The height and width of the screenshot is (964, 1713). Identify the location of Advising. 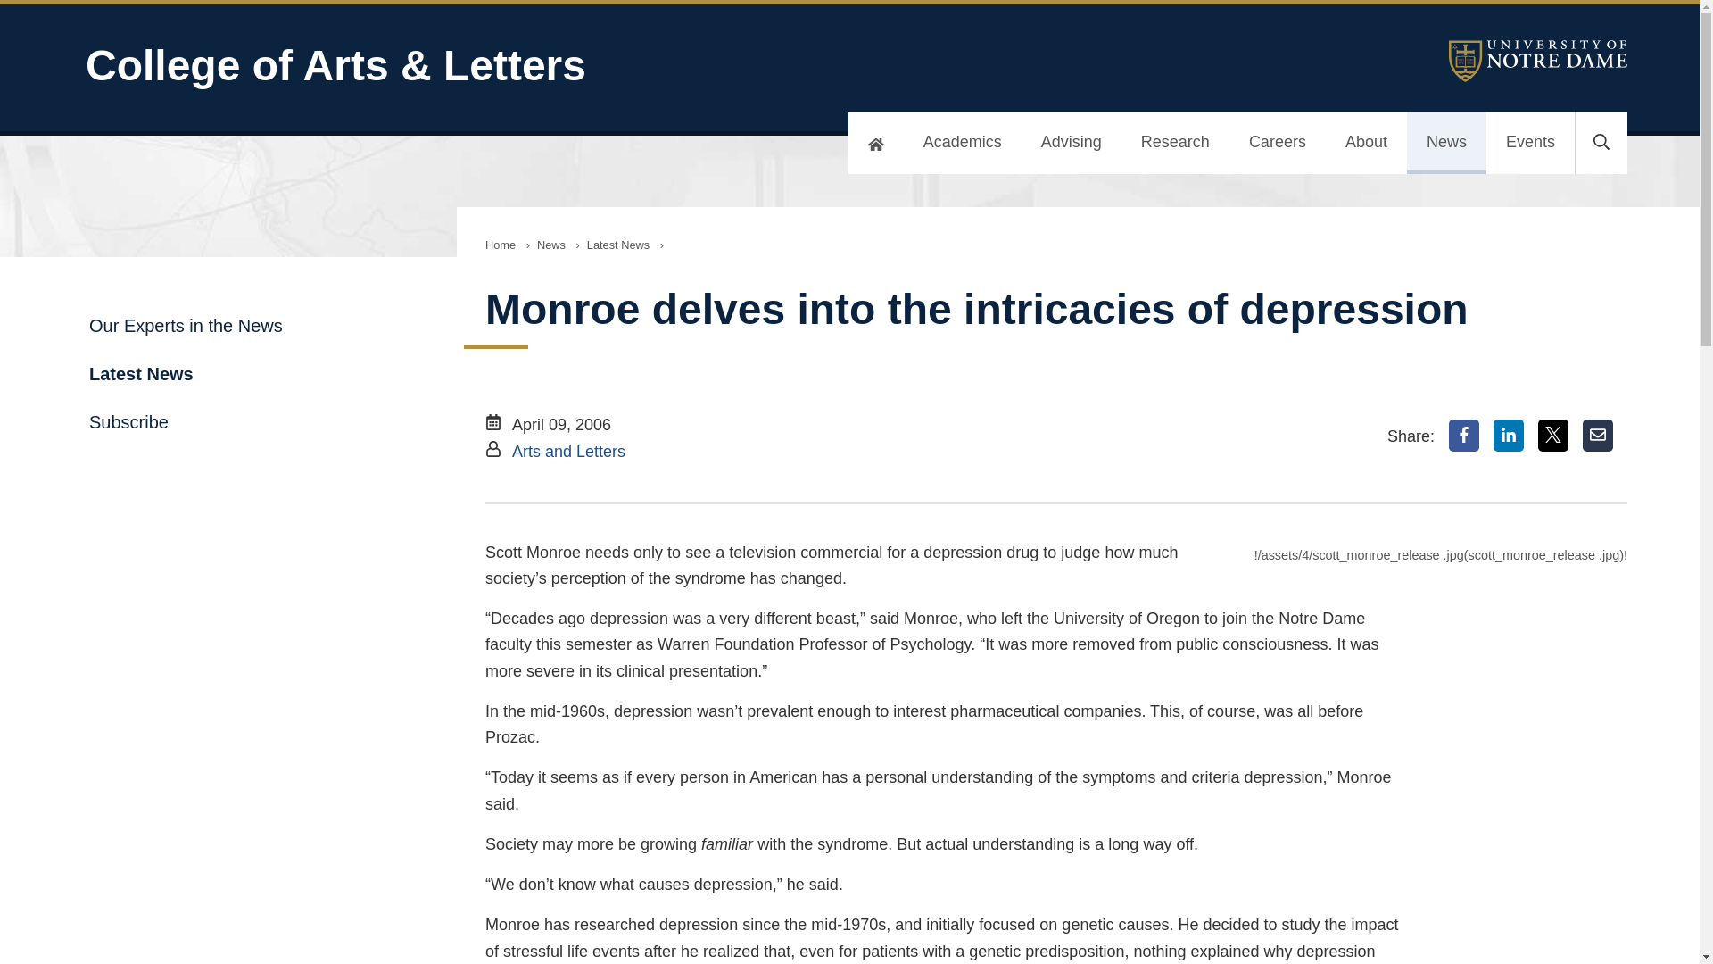
(1071, 143).